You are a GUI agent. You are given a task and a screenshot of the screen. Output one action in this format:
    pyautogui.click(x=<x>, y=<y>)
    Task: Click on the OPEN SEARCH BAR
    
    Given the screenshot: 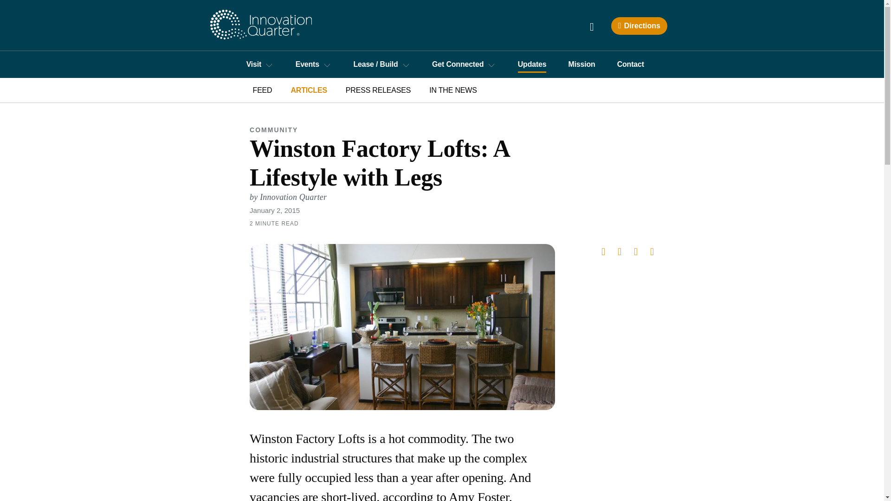 What is the action you would take?
    pyautogui.click(x=452, y=90)
    